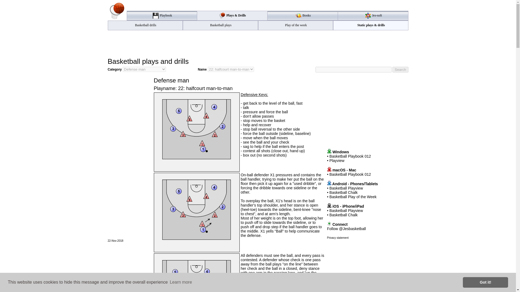 The height and width of the screenshot is (292, 520). What do you see at coordinates (343, 193) in the screenshot?
I see `Basketball Chalk` at bounding box center [343, 193].